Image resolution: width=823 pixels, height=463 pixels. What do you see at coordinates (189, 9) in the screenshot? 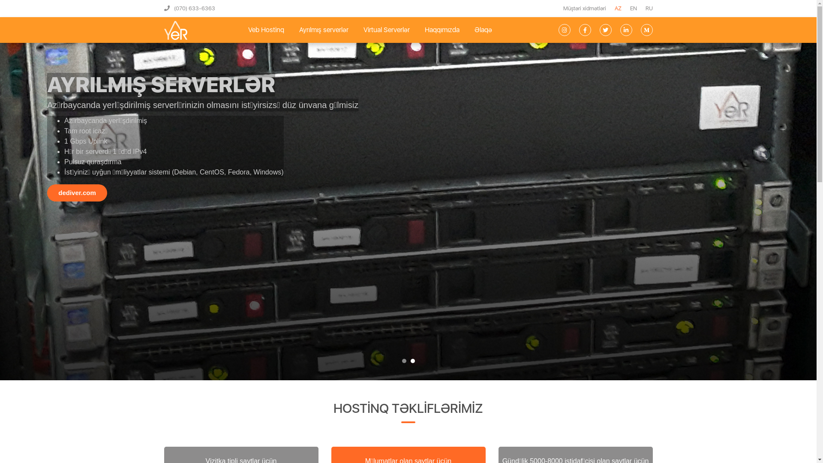
I see `(070) 633-6363` at bounding box center [189, 9].